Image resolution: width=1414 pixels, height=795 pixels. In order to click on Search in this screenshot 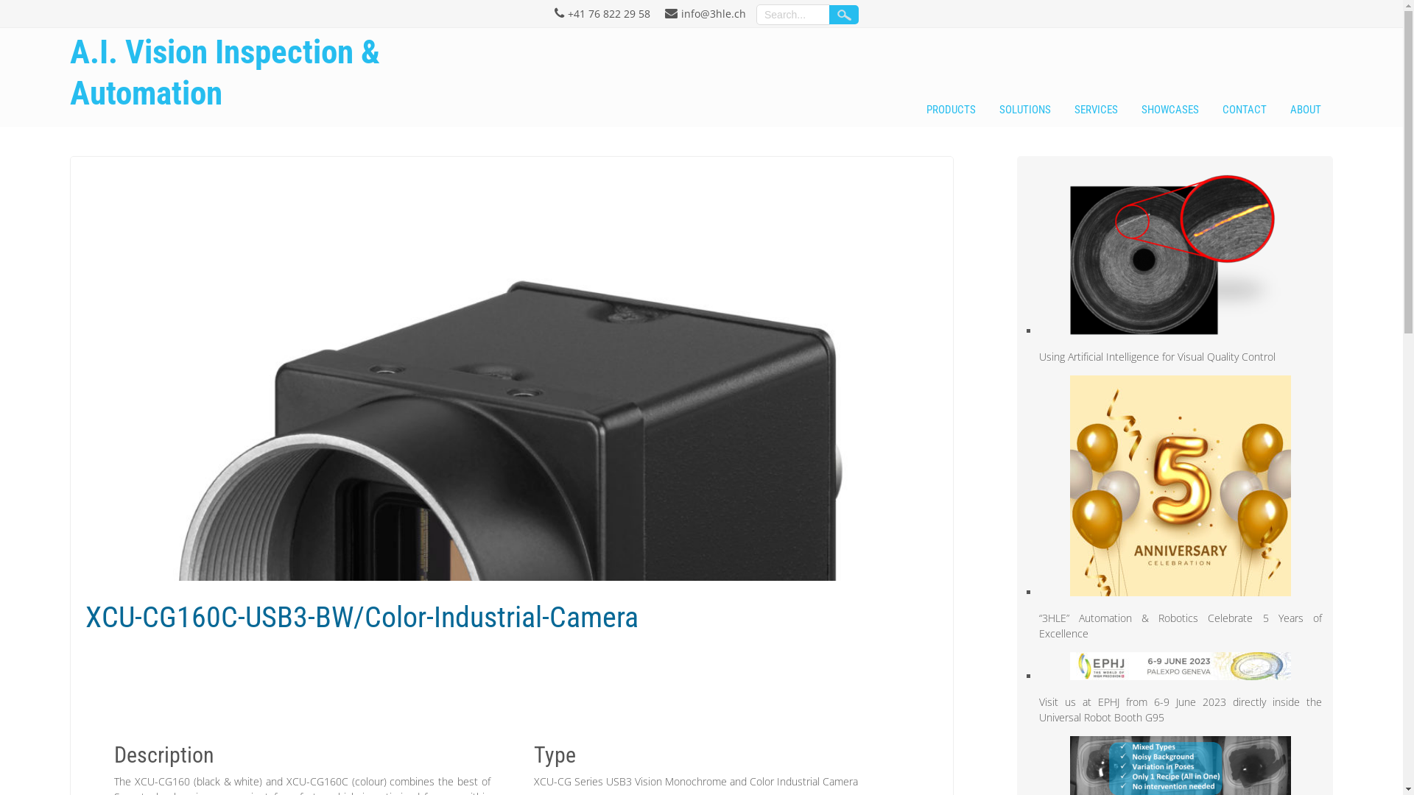, I will do `click(844, 15)`.